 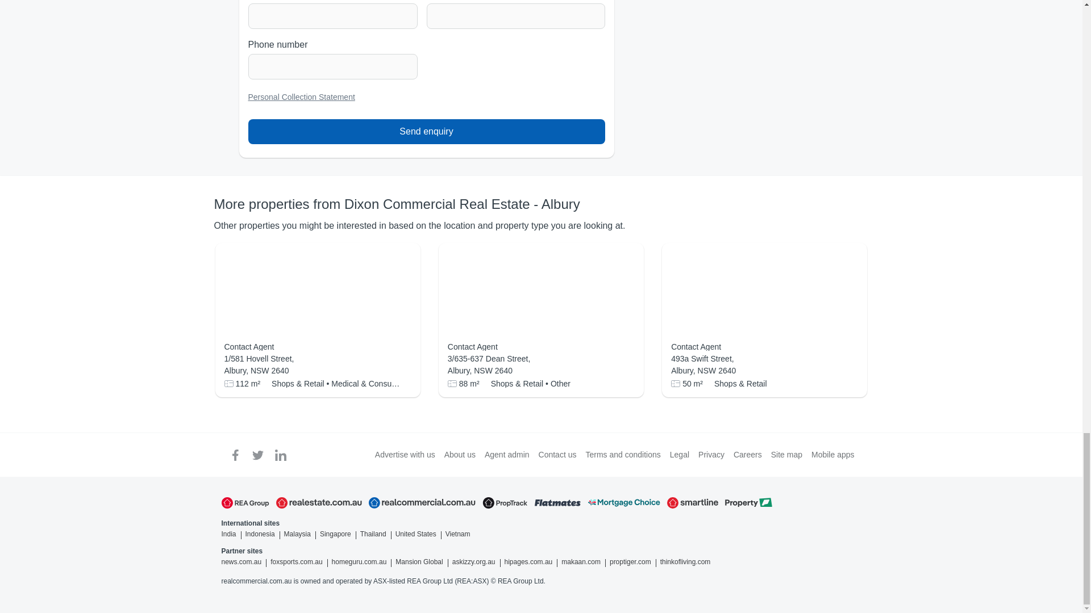 I want to click on Agent administration, so click(x=507, y=454).